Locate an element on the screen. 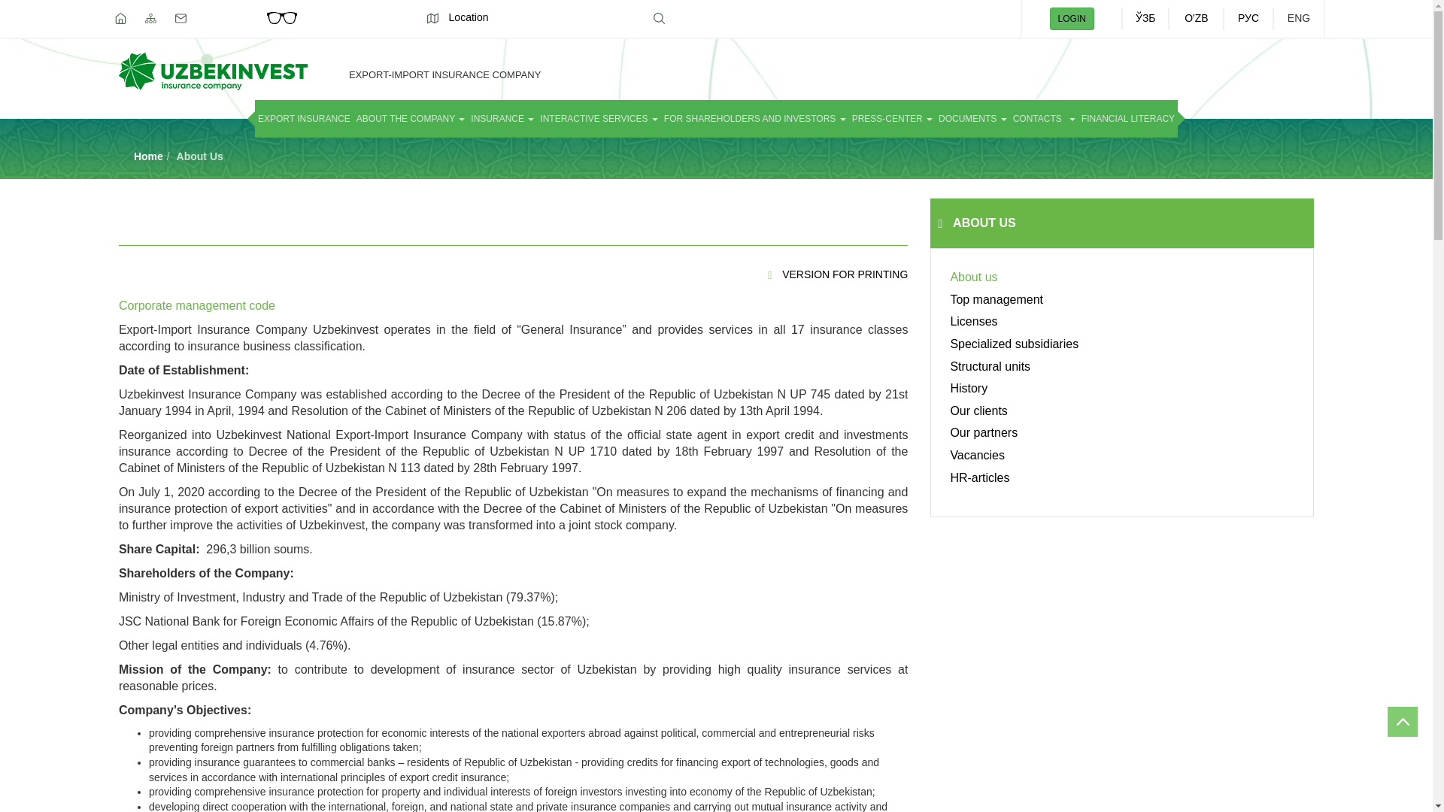  Corporate management code is located at coordinates (197, 305).